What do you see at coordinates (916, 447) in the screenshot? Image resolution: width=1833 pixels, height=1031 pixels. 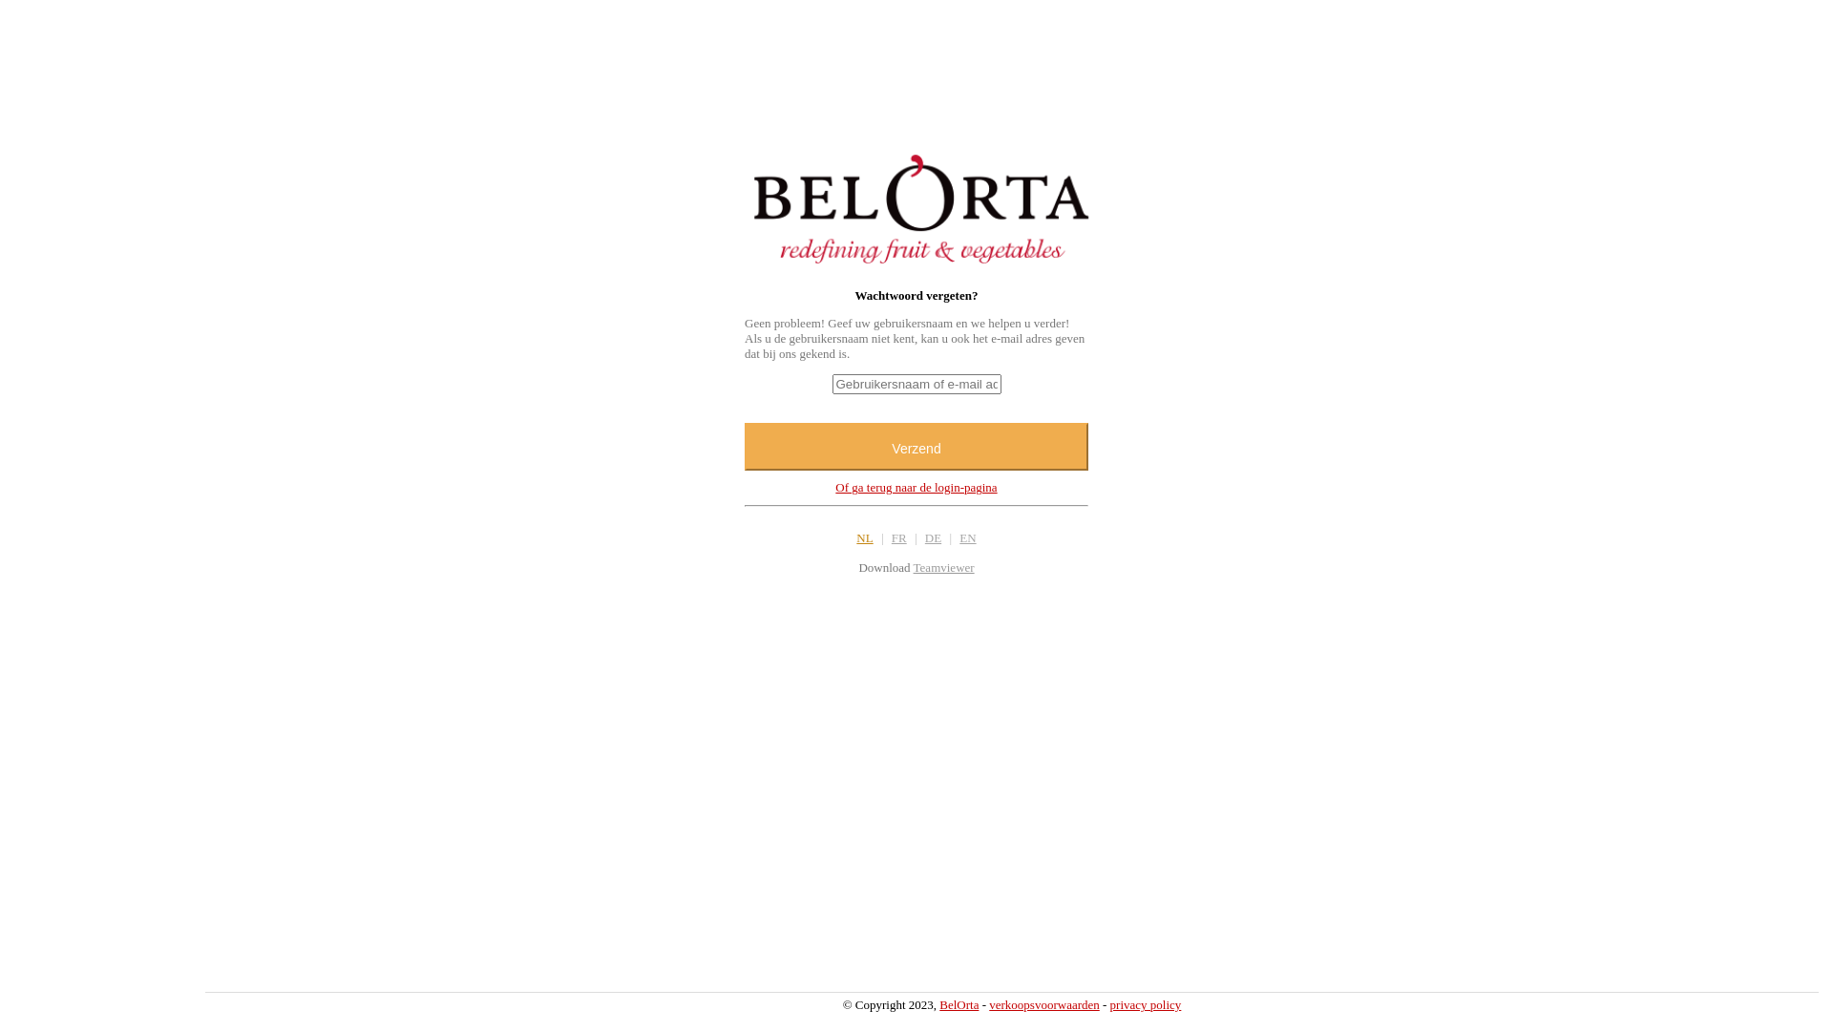 I see `Verzend` at bounding box center [916, 447].